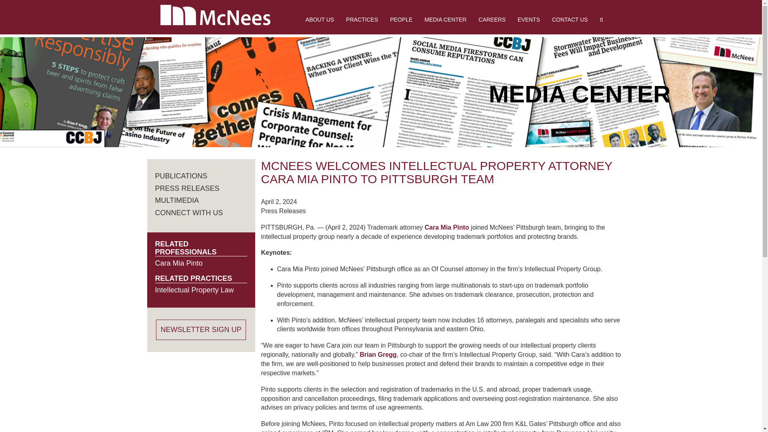 The width and height of the screenshot is (768, 432). Describe the element at coordinates (492, 19) in the screenshot. I see `CAREERS` at that location.